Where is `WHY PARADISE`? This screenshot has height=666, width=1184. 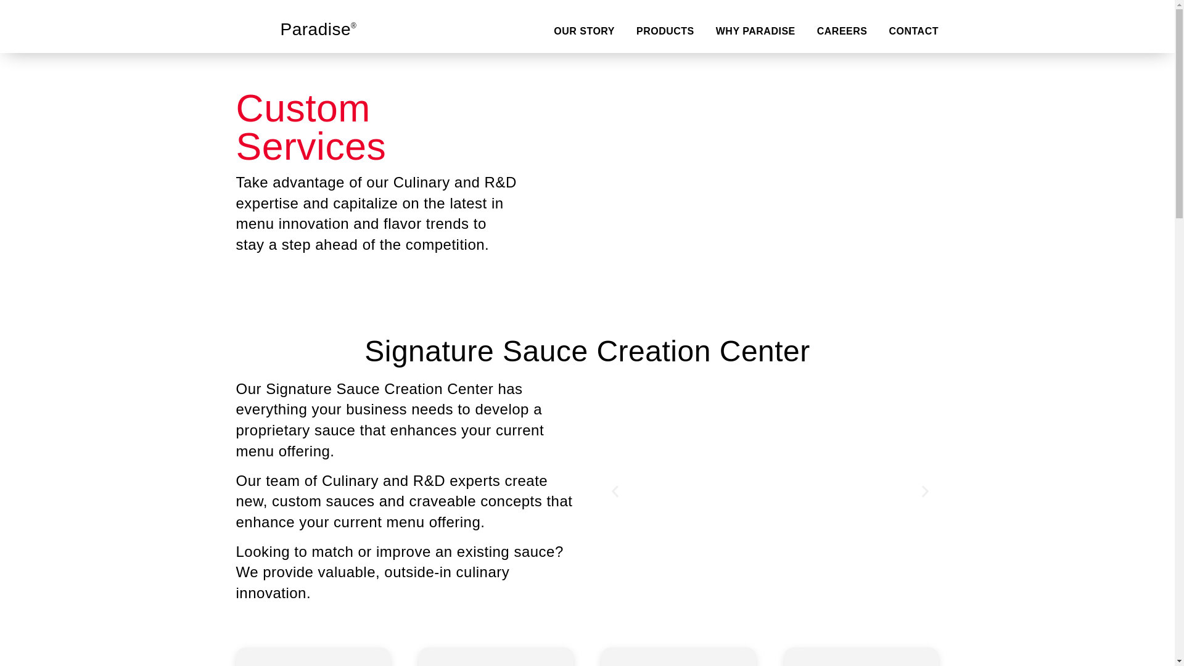 WHY PARADISE is located at coordinates (756, 31).